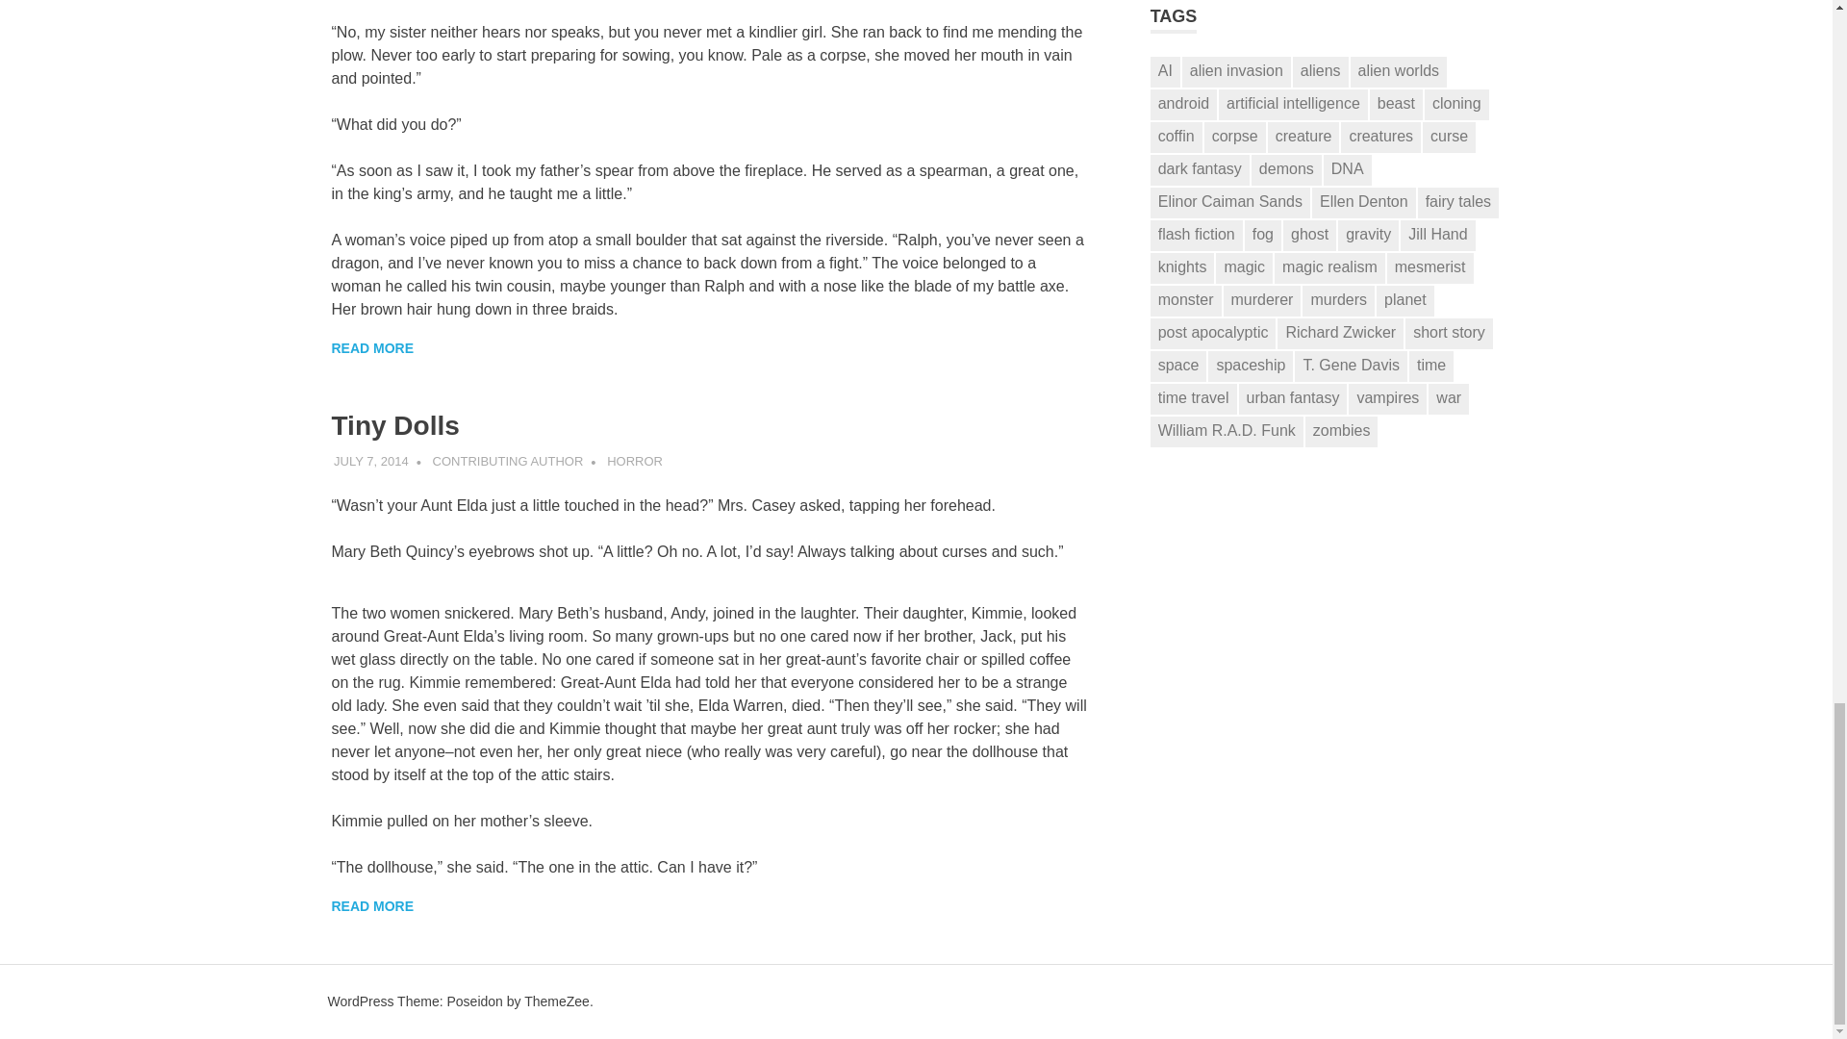 The height and width of the screenshot is (1039, 1847). I want to click on READ MORE, so click(371, 906).